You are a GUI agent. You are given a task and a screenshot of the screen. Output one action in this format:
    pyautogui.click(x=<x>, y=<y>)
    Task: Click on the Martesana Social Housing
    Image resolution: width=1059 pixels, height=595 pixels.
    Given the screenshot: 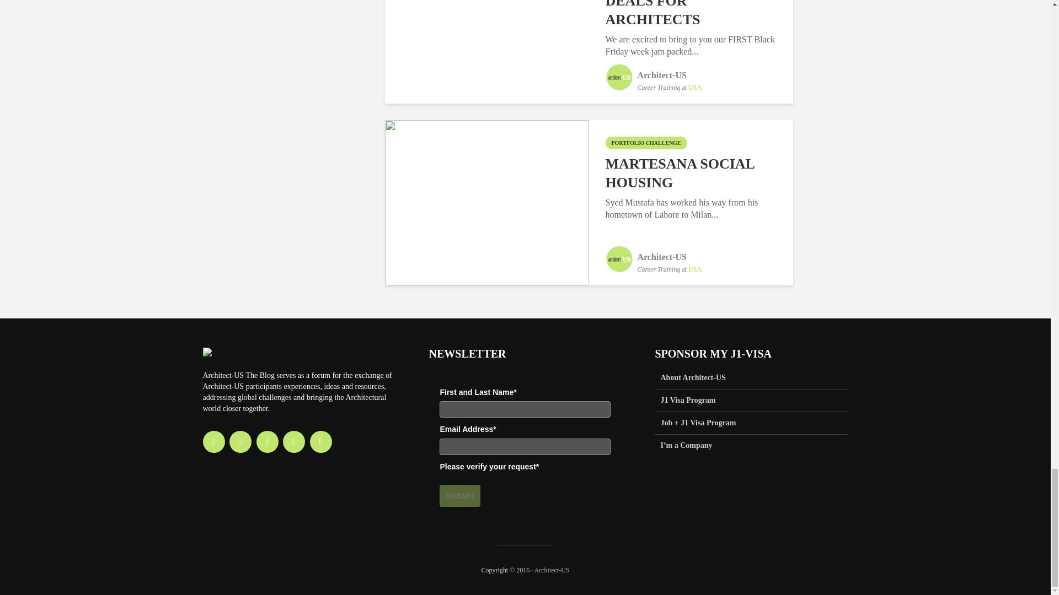 What is the action you would take?
    pyautogui.click(x=486, y=202)
    